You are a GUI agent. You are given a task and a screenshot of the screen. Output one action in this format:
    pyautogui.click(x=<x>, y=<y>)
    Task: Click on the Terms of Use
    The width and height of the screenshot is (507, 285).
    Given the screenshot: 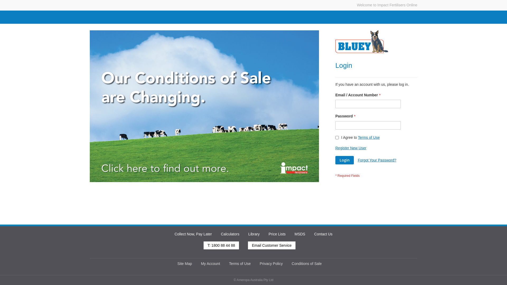 What is the action you would take?
    pyautogui.click(x=369, y=137)
    